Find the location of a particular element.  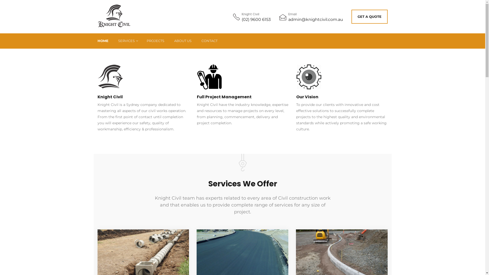

GET A QUOTE is located at coordinates (370, 17).